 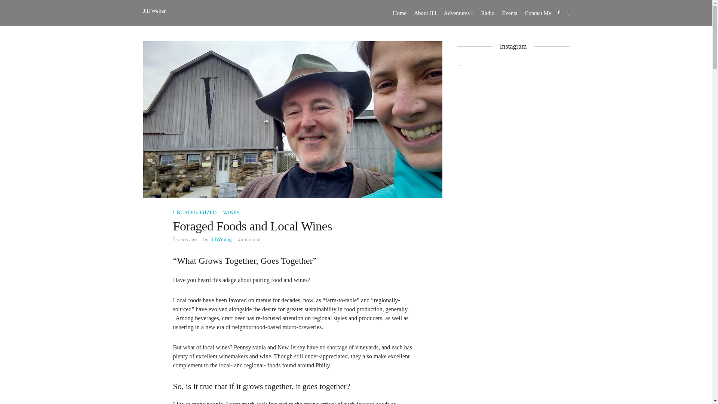 I want to click on UNCATEGORIZED, so click(x=194, y=212).